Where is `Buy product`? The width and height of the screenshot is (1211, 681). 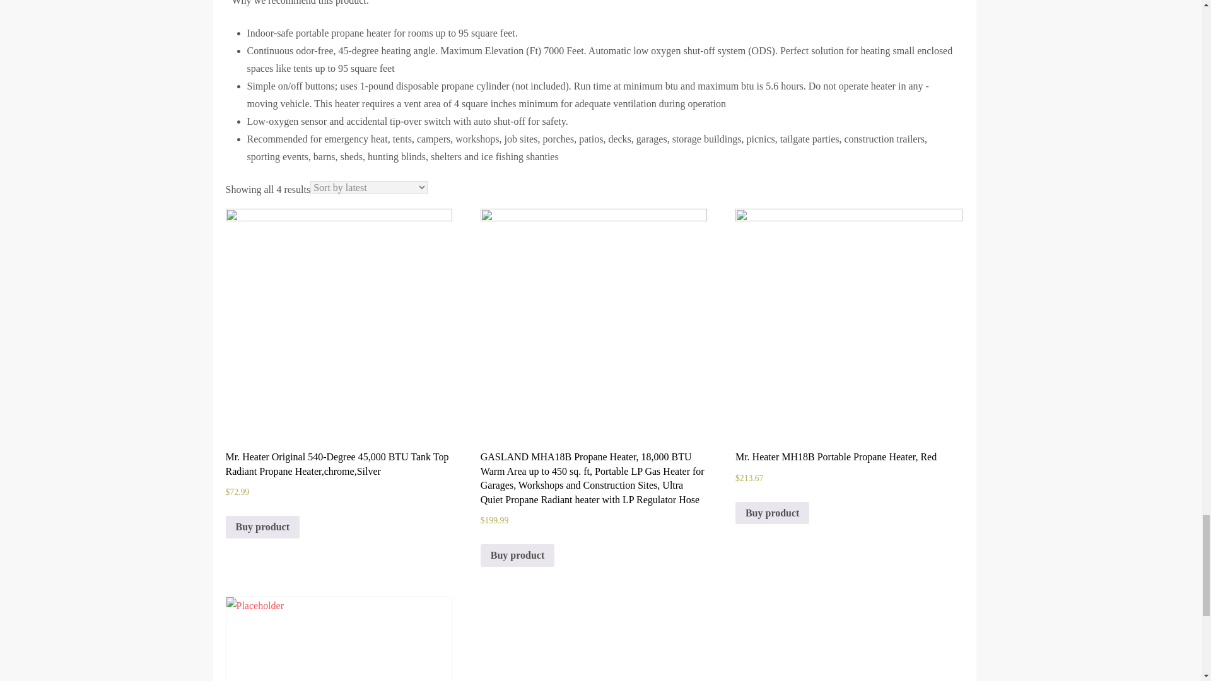
Buy product is located at coordinates (517, 555).